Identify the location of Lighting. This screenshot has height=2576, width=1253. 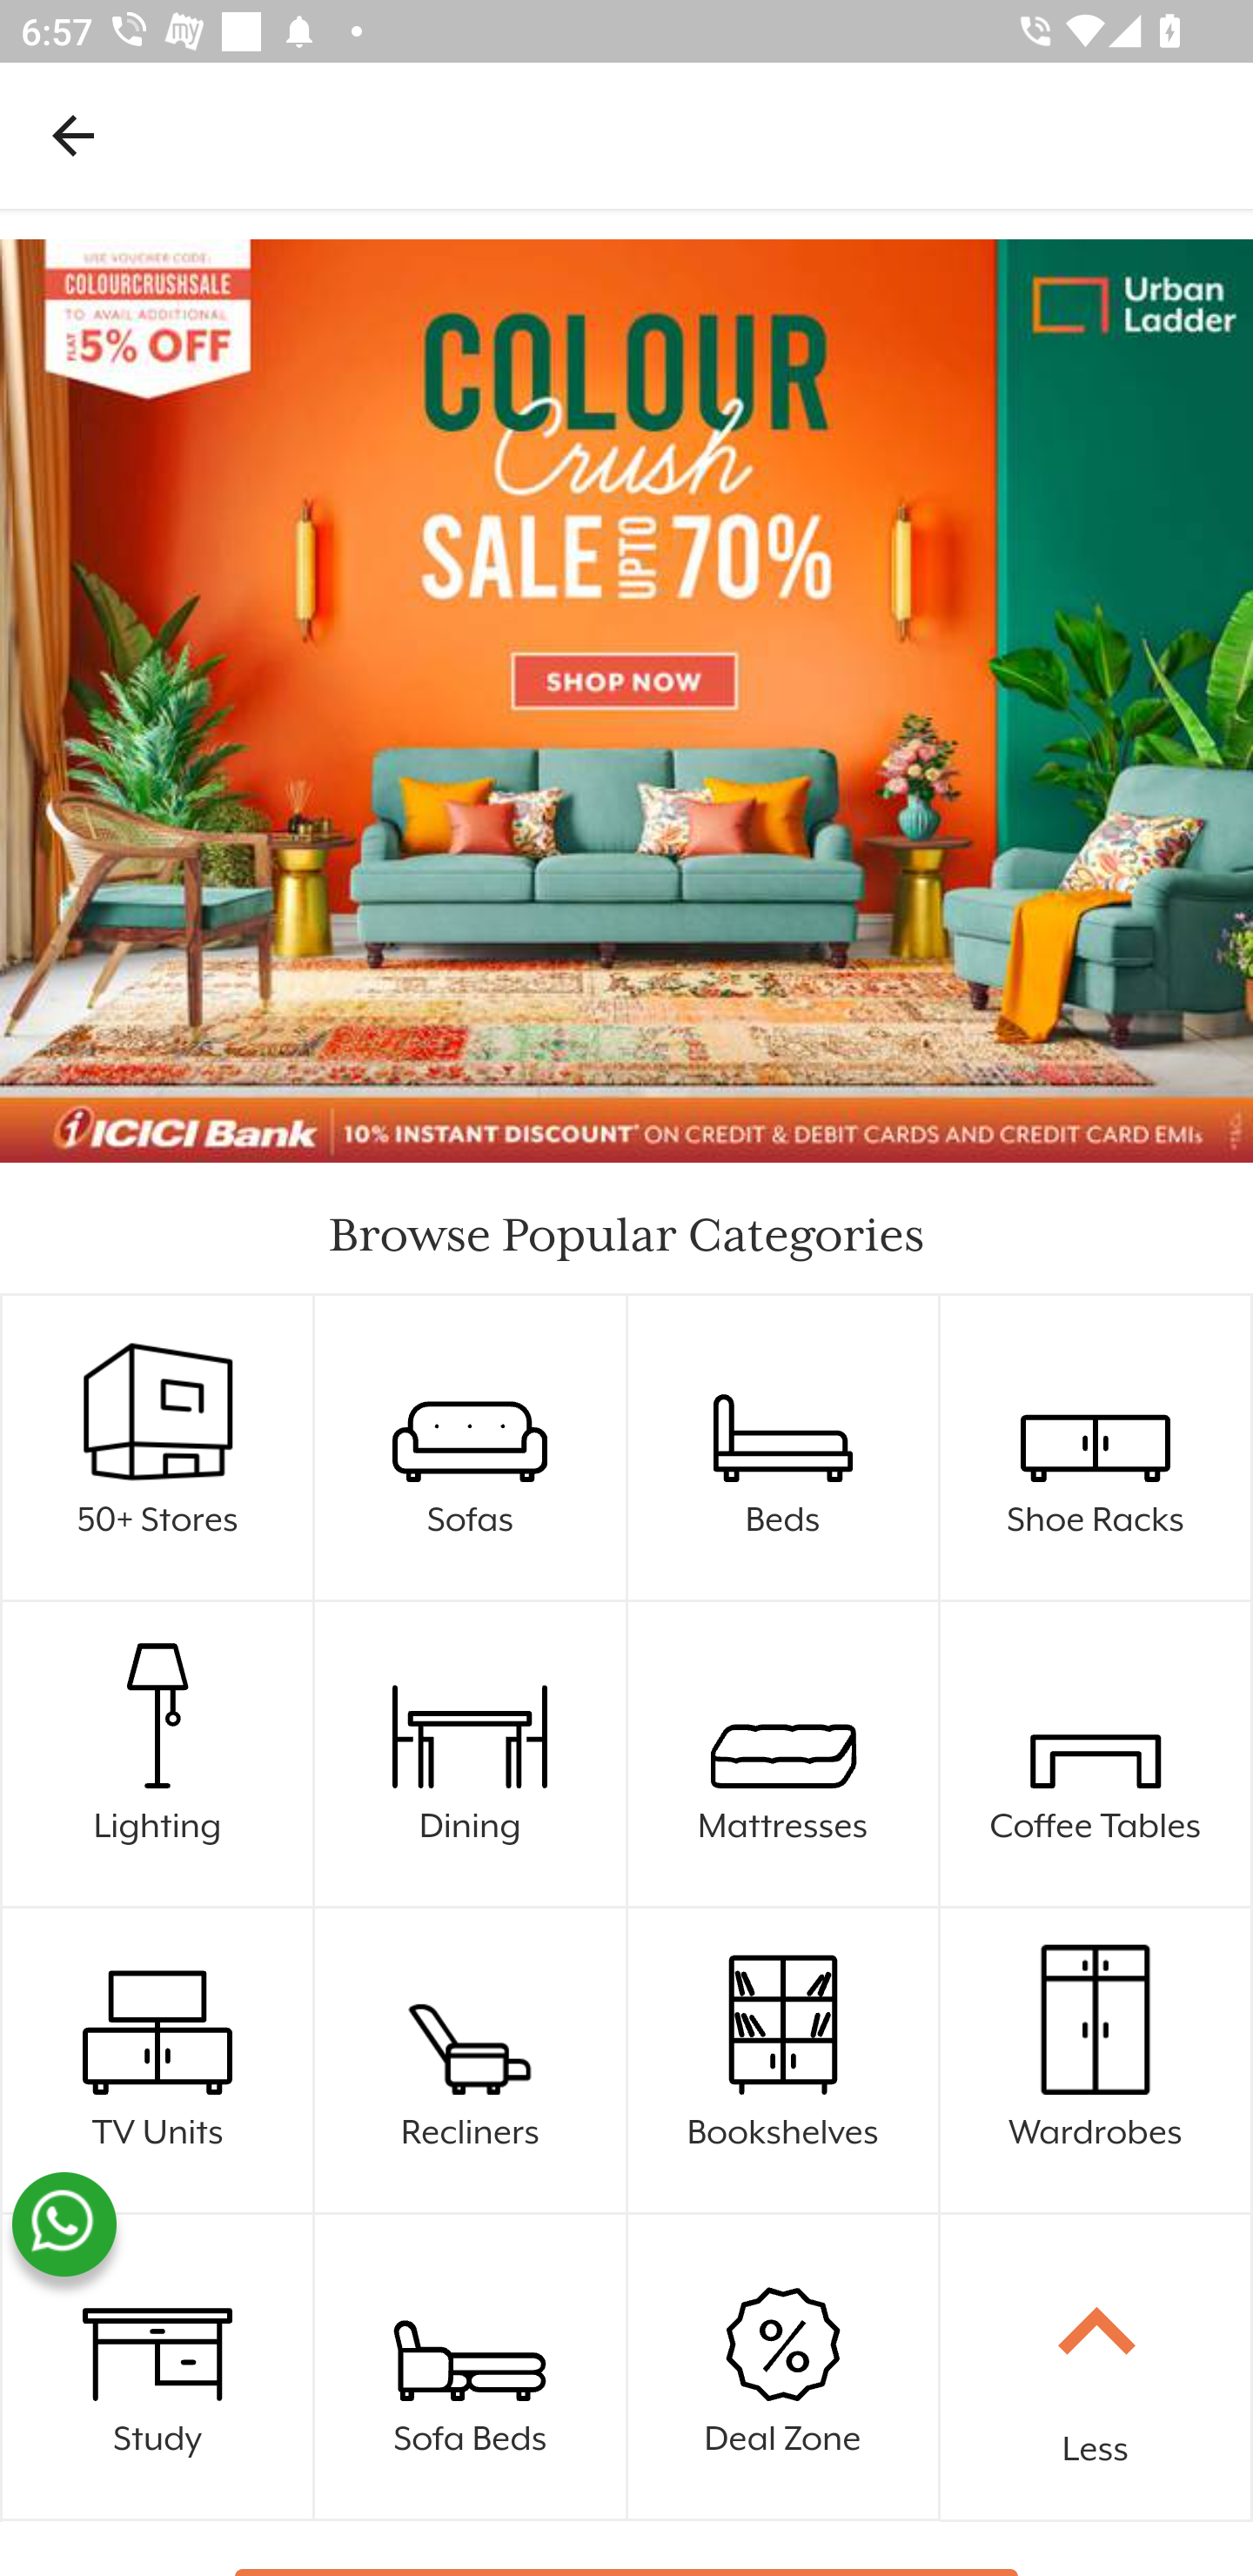
(158, 1754).